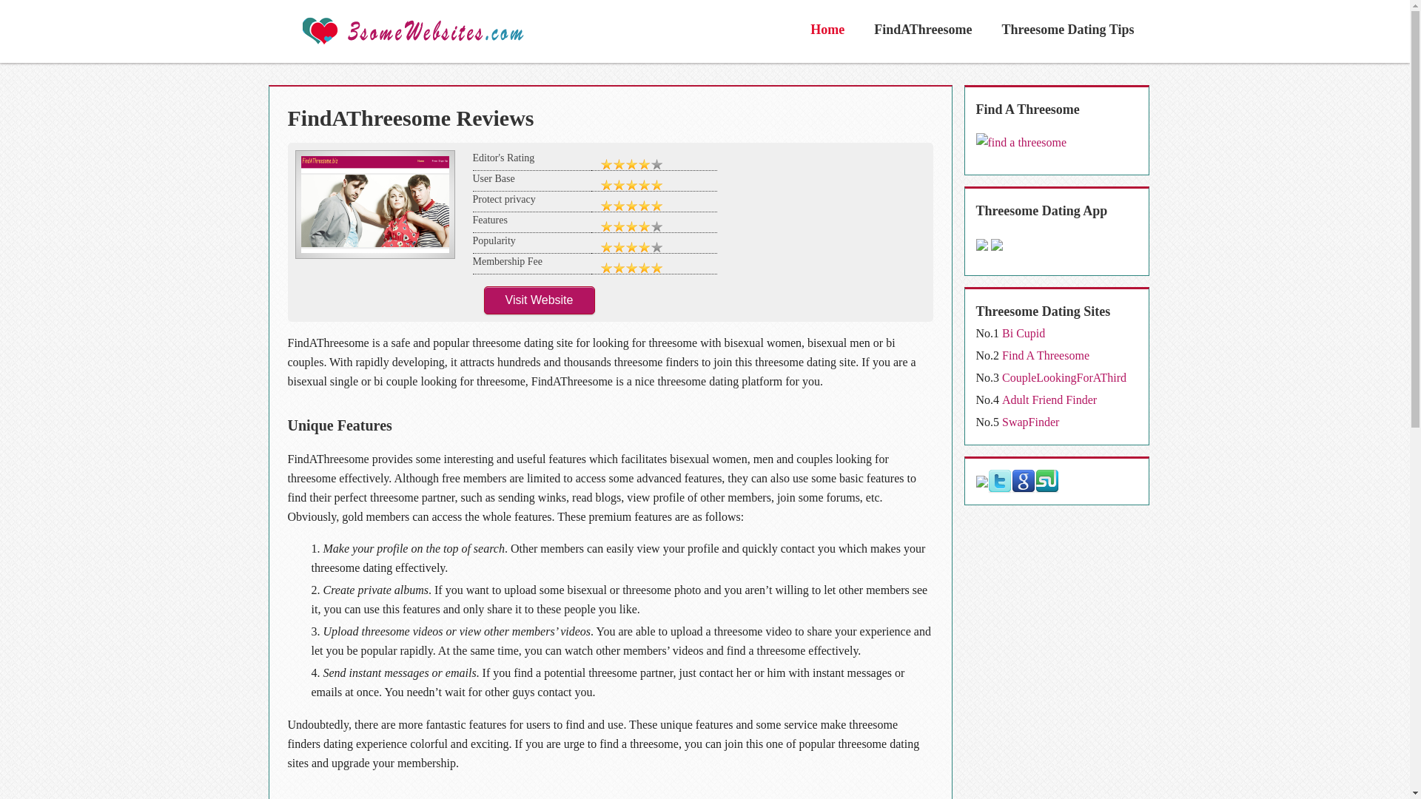 This screenshot has height=799, width=1421. Describe the element at coordinates (1024, 333) in the screenshot. I see `Bi Cupid` at that location.